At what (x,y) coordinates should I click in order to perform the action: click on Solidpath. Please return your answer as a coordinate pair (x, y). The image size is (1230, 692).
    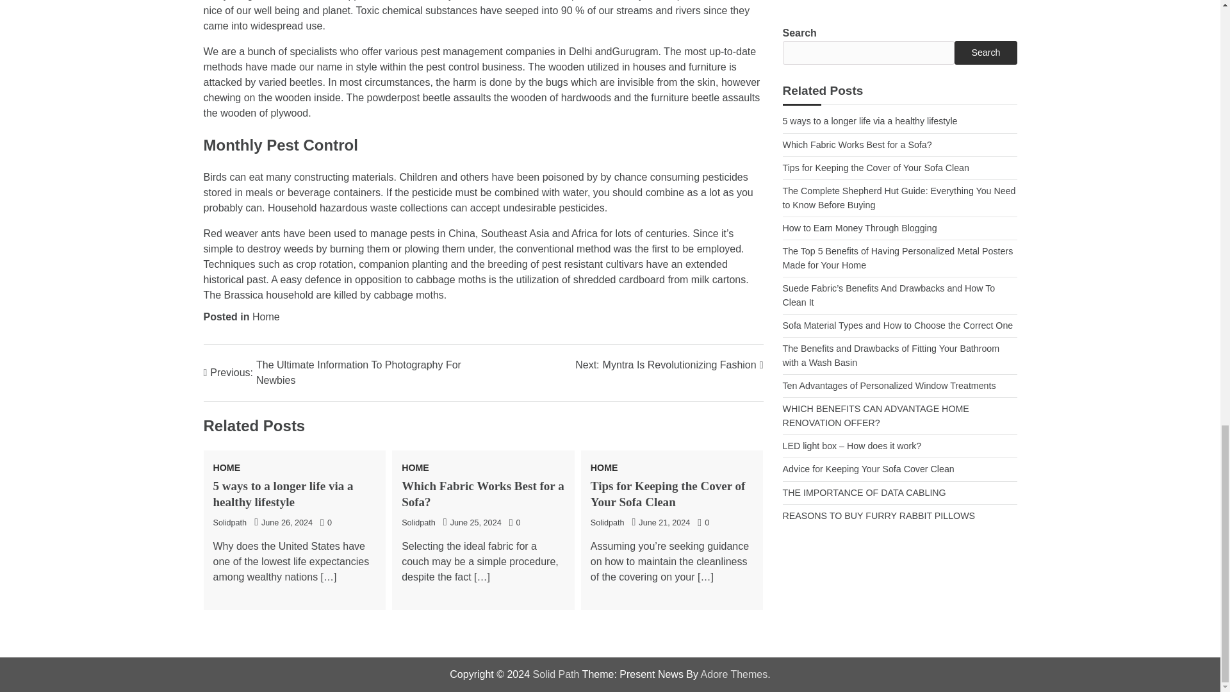
    Looking at the image, I should click on (607, 522).